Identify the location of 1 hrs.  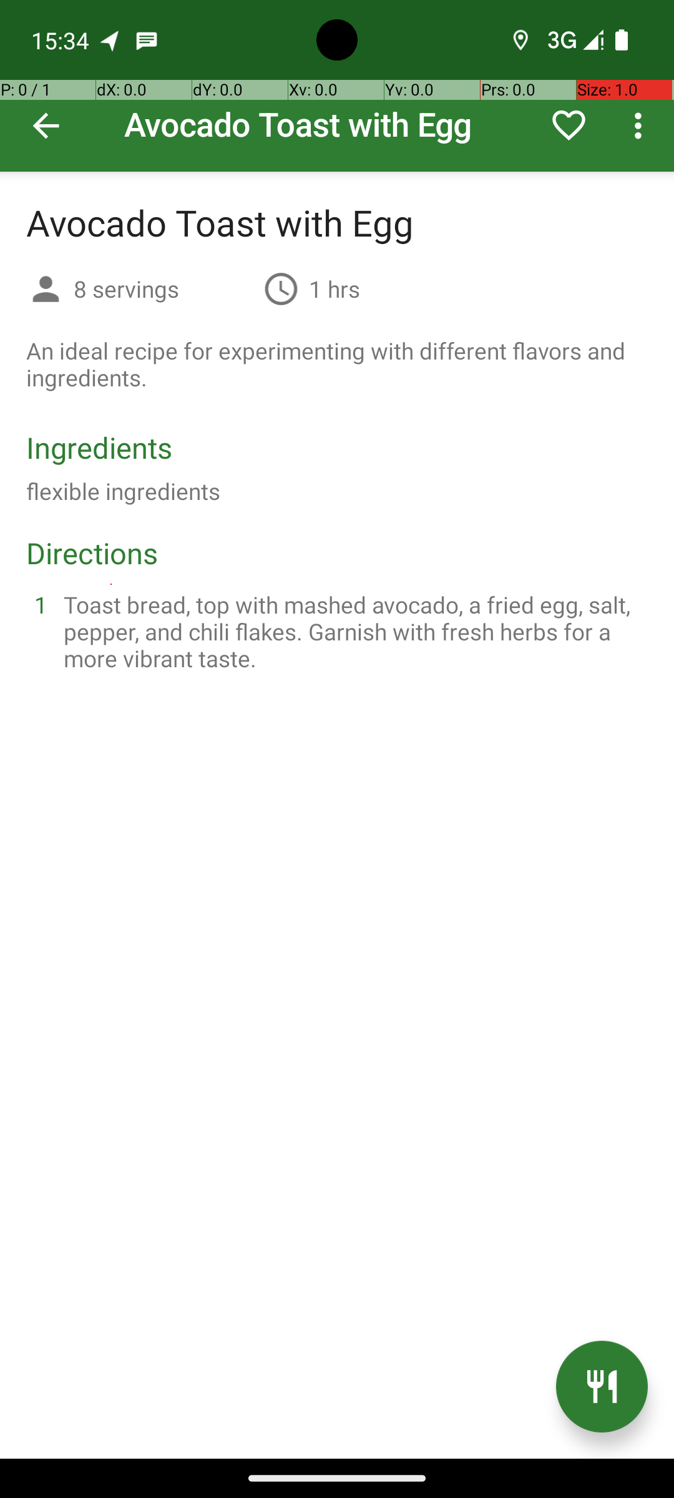
(335, 288).